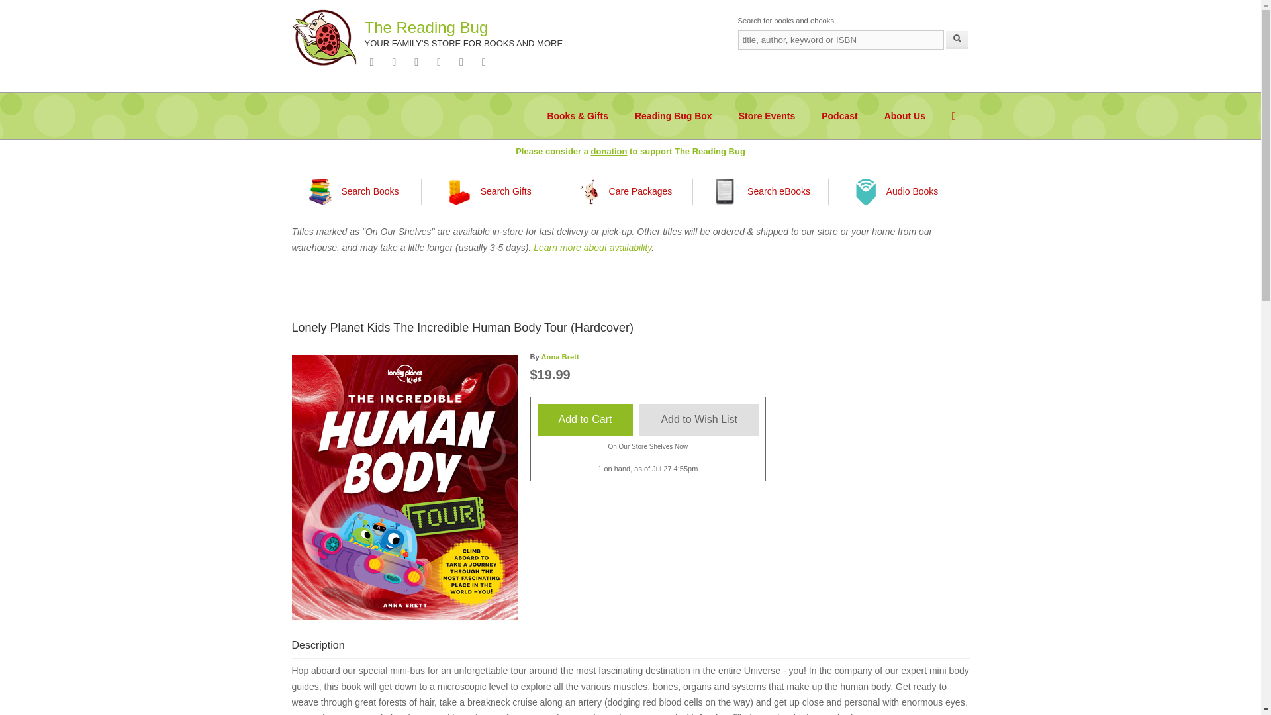 This screenshot has width=1271, height=715. What do you see at coordinates (324, 37) in the screenshot?
I see `Home` at bounding box center [324, 37].